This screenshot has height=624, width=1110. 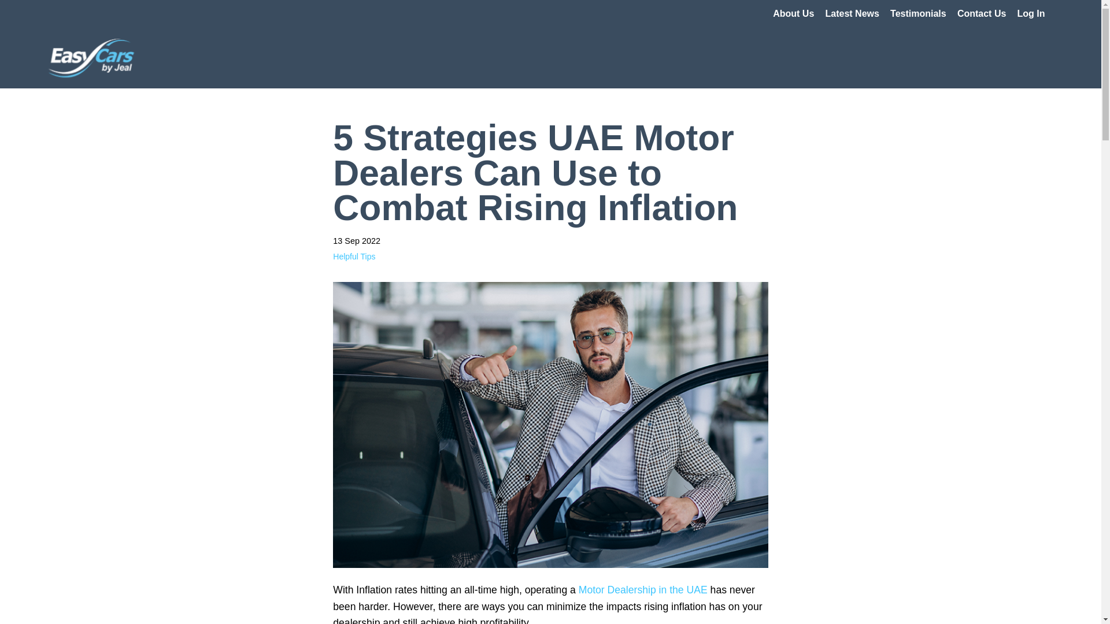 What do you see at coordinates (981, 14) in the screenshot?
I see `Contact Us` at bounding box center [981, 14].